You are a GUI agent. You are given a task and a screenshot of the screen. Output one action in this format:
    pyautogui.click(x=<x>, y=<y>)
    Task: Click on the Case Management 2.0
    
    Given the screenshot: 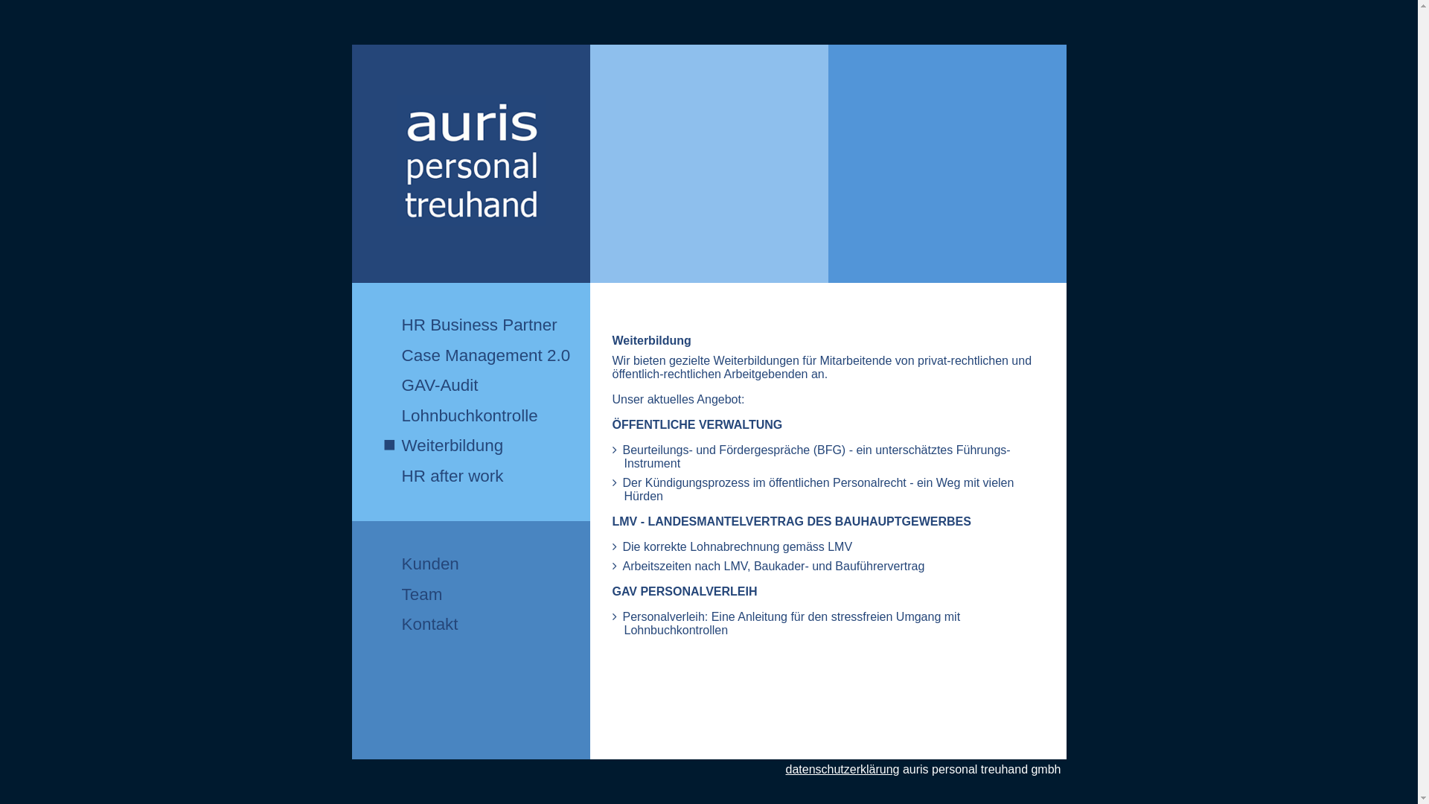 What is the action you would take?
    pyautogui.click(x=487, y=354)
    